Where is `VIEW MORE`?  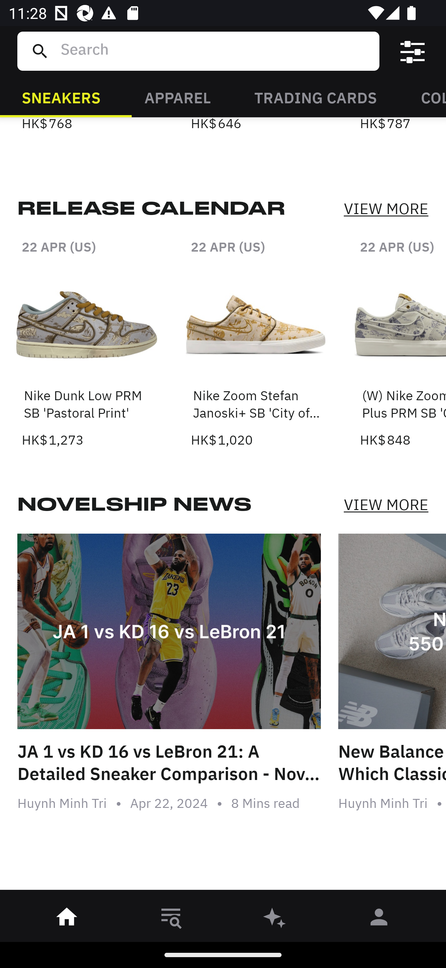
VIEW MORE is located at coordinates (386, 504).